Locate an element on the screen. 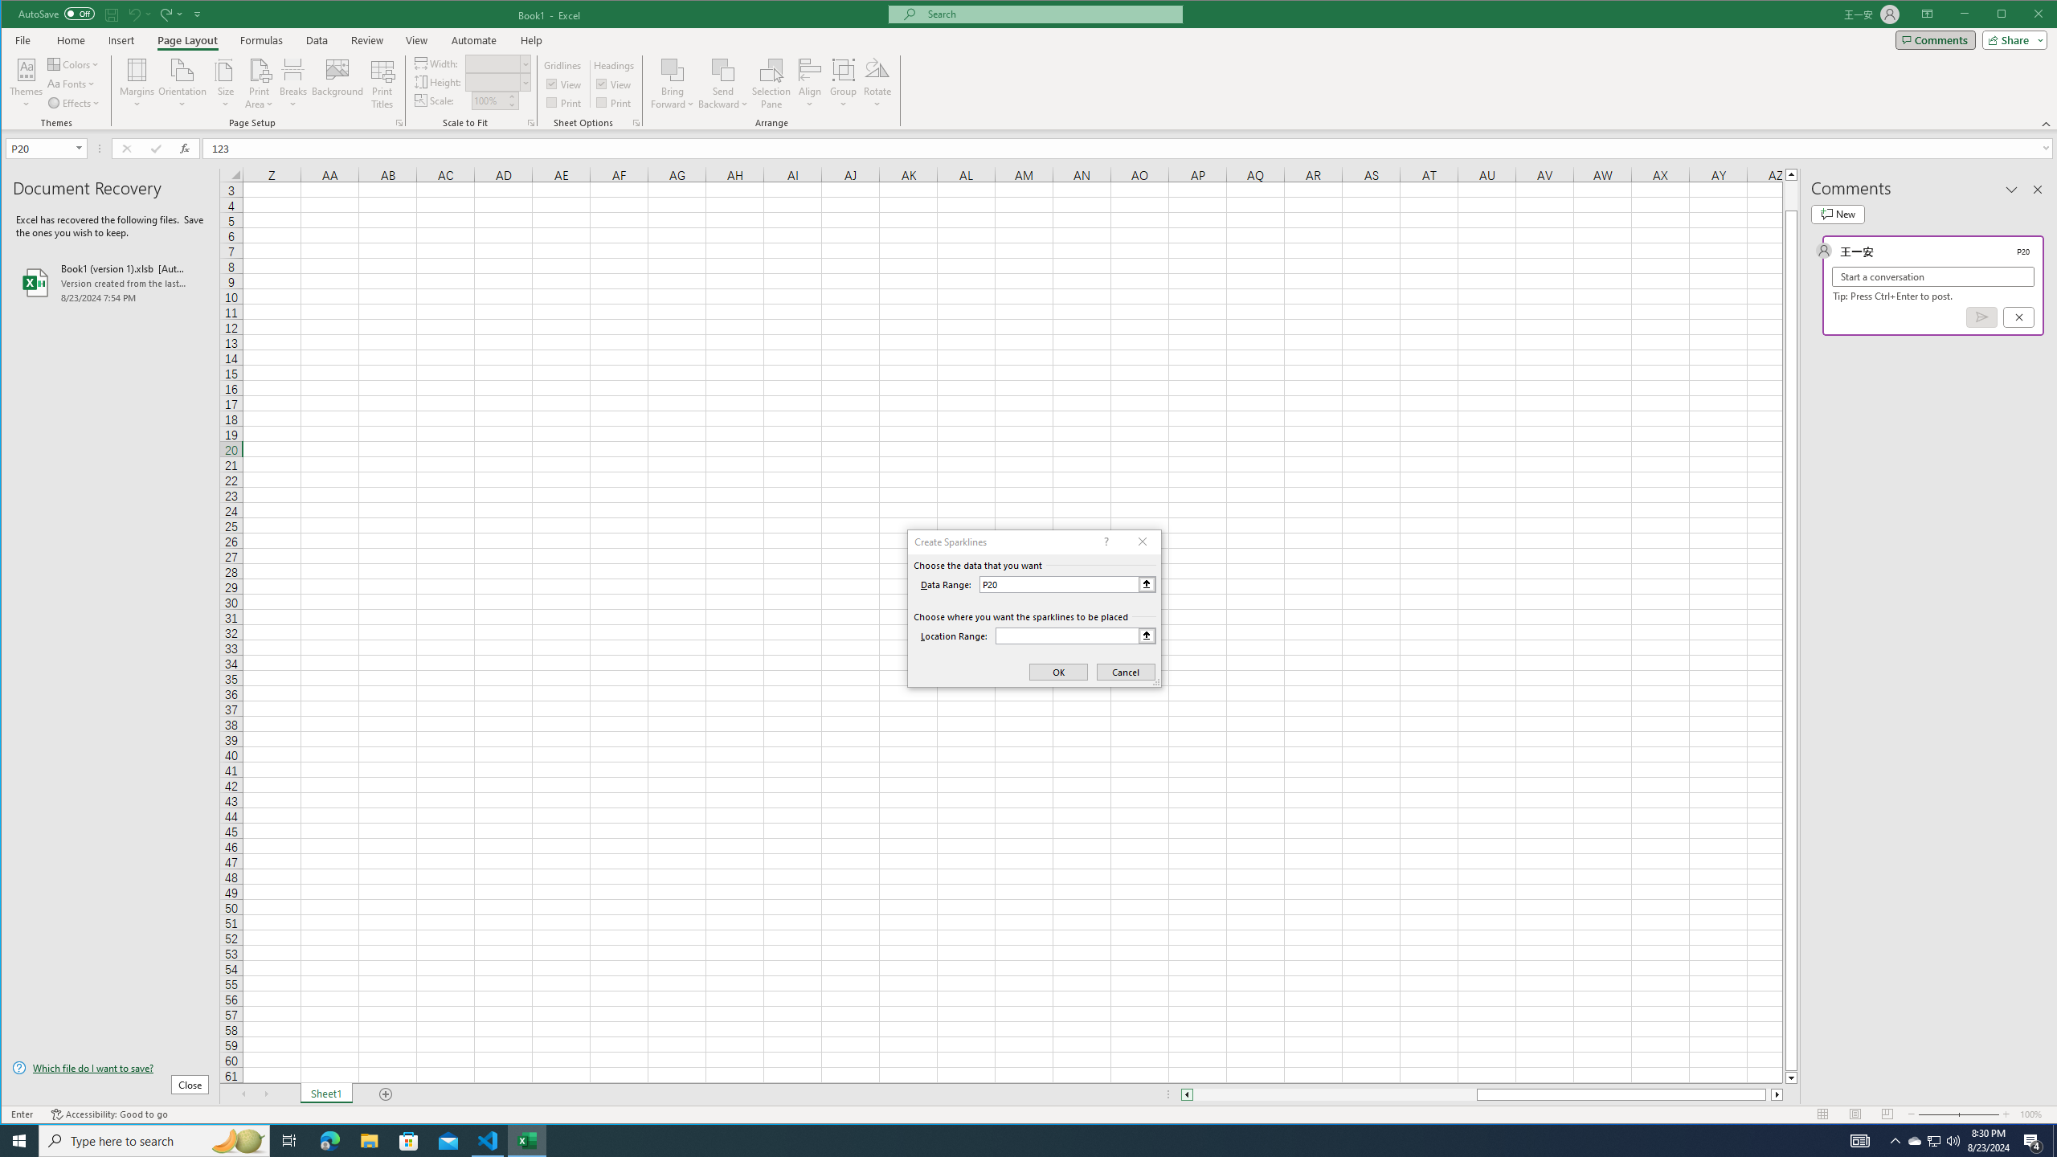  Name Box is located at coordinates (46, 148).